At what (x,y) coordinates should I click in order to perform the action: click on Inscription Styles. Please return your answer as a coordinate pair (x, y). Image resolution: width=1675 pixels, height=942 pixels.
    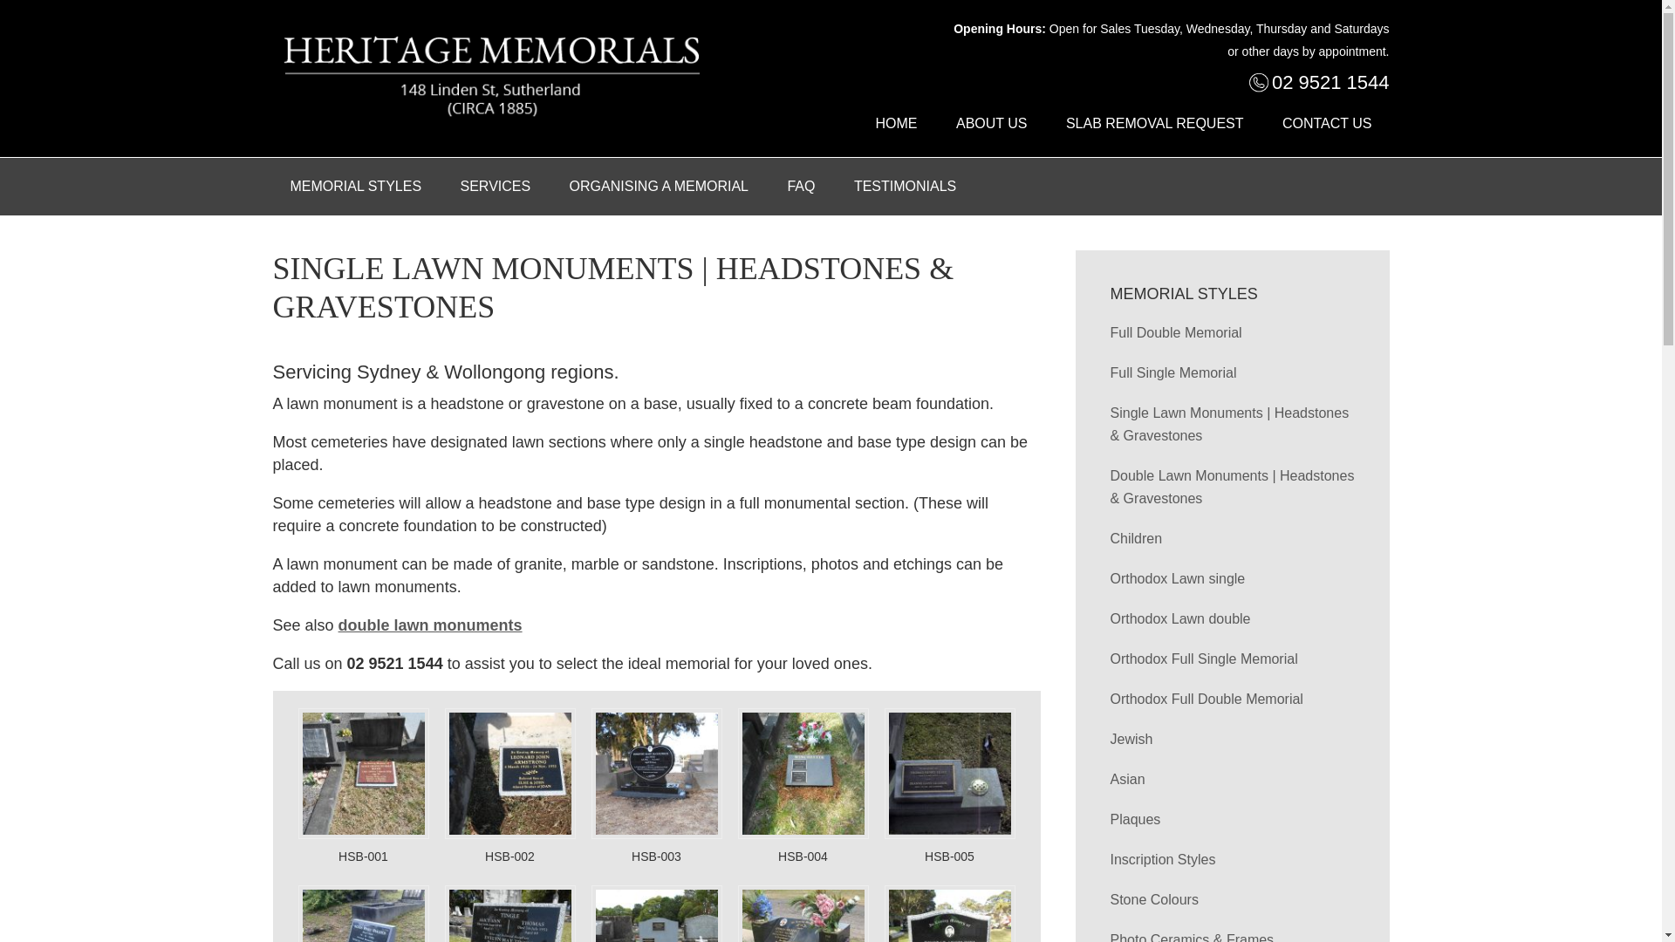
    Looking at the image, I should click on (1162, 860).